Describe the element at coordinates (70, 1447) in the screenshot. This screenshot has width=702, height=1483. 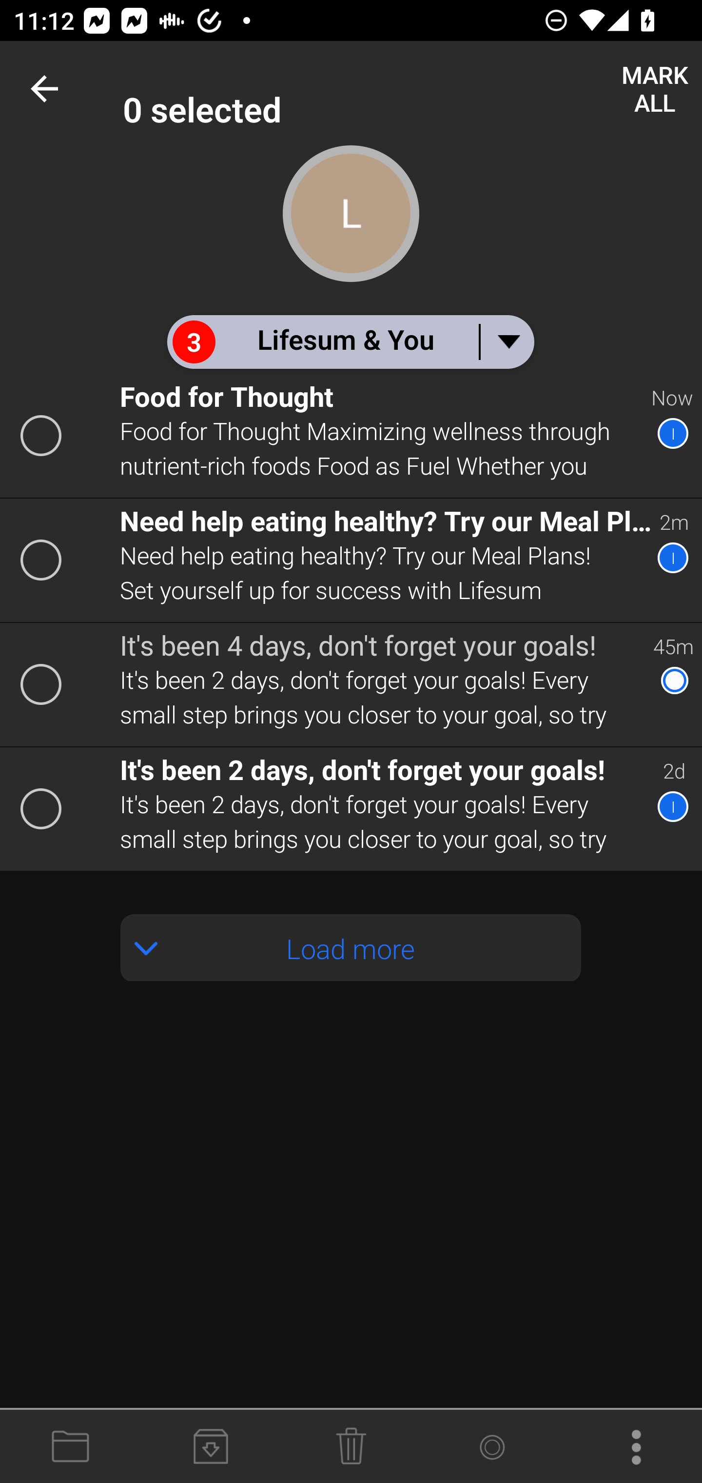
I see `Move` at that location.